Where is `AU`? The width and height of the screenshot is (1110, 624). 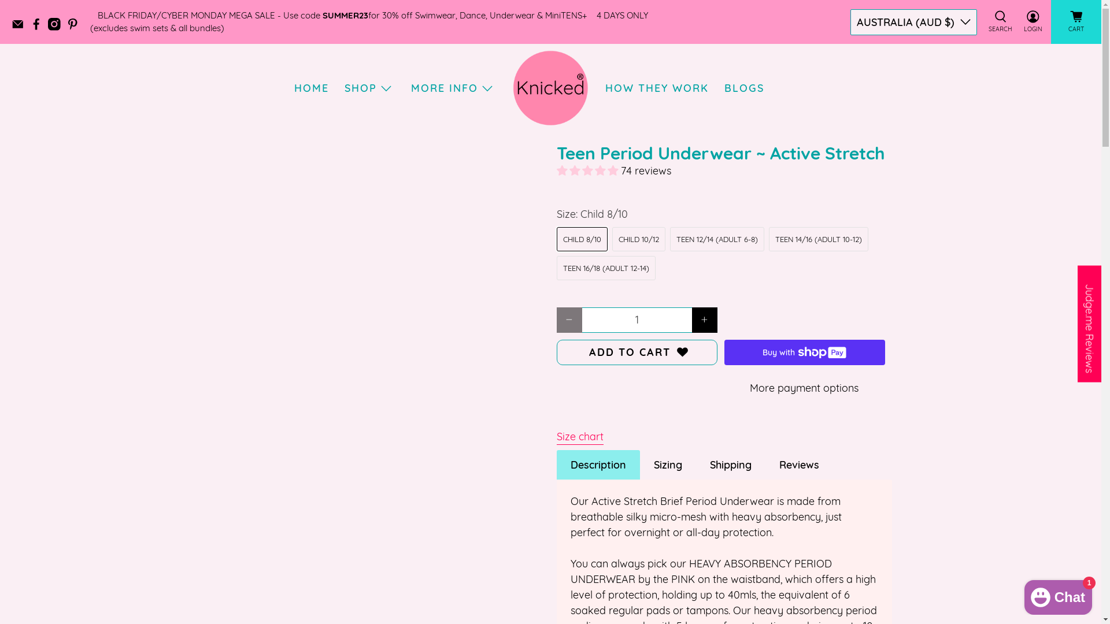 AU is located at coordinates (913, 53).